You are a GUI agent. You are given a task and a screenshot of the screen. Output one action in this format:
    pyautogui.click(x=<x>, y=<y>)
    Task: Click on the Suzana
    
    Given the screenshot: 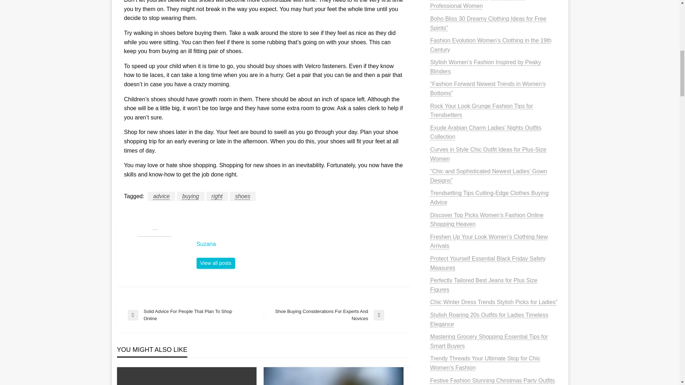 What is the action you would take?
    pyautogui.click(x=215, y=263)
    